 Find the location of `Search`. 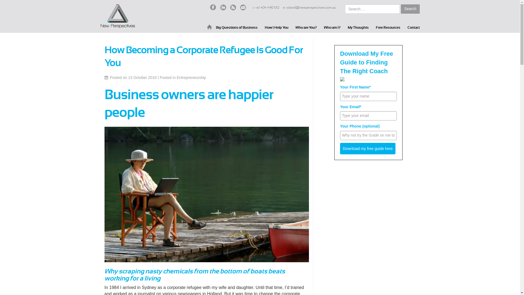

Search is located at coordinates (410, 9).